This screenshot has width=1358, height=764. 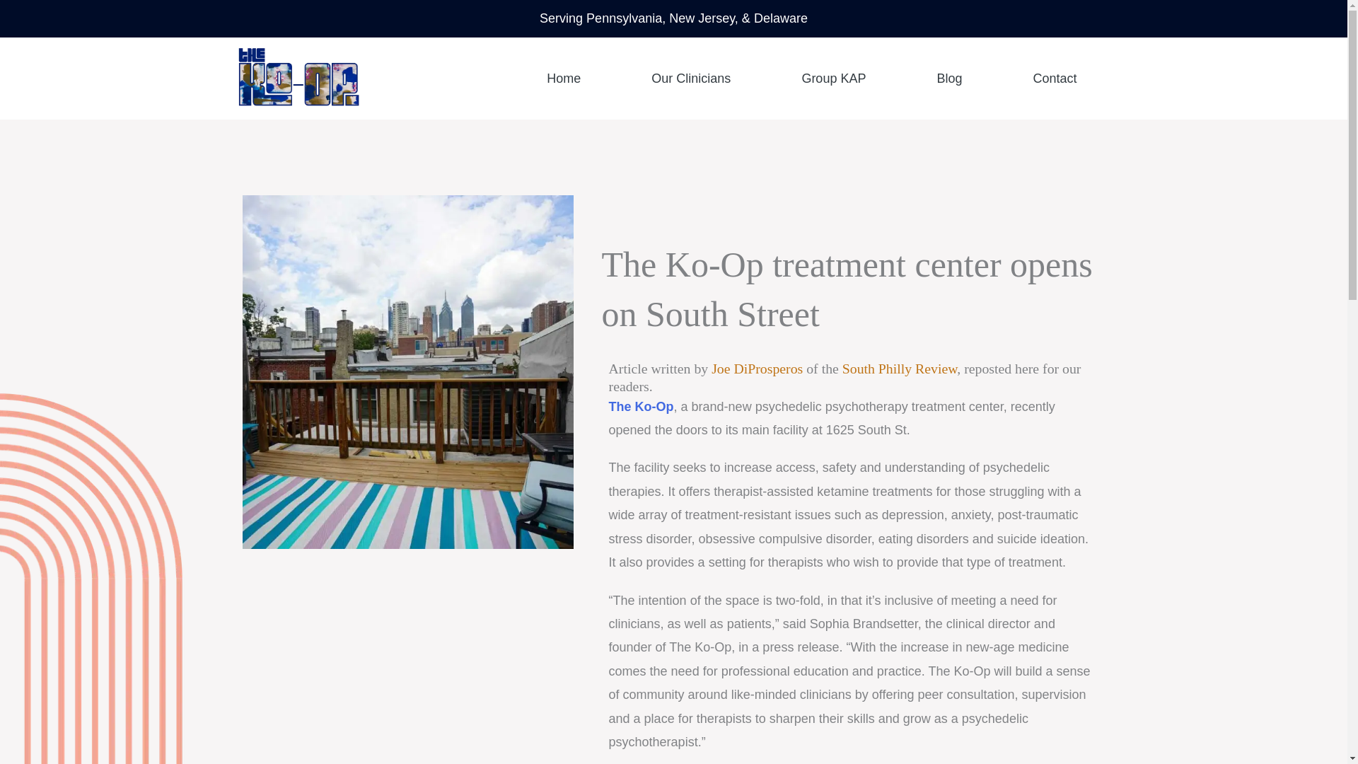 I want to click on Group KAP, so click(x=833, y=78).